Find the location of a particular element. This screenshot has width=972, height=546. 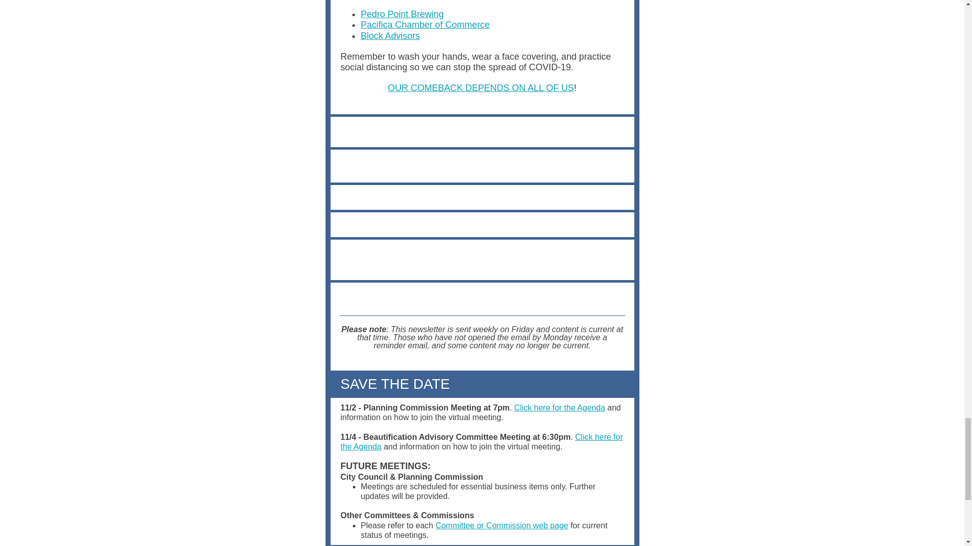

Click here for the Agenda is located at coordinates (481, 442).